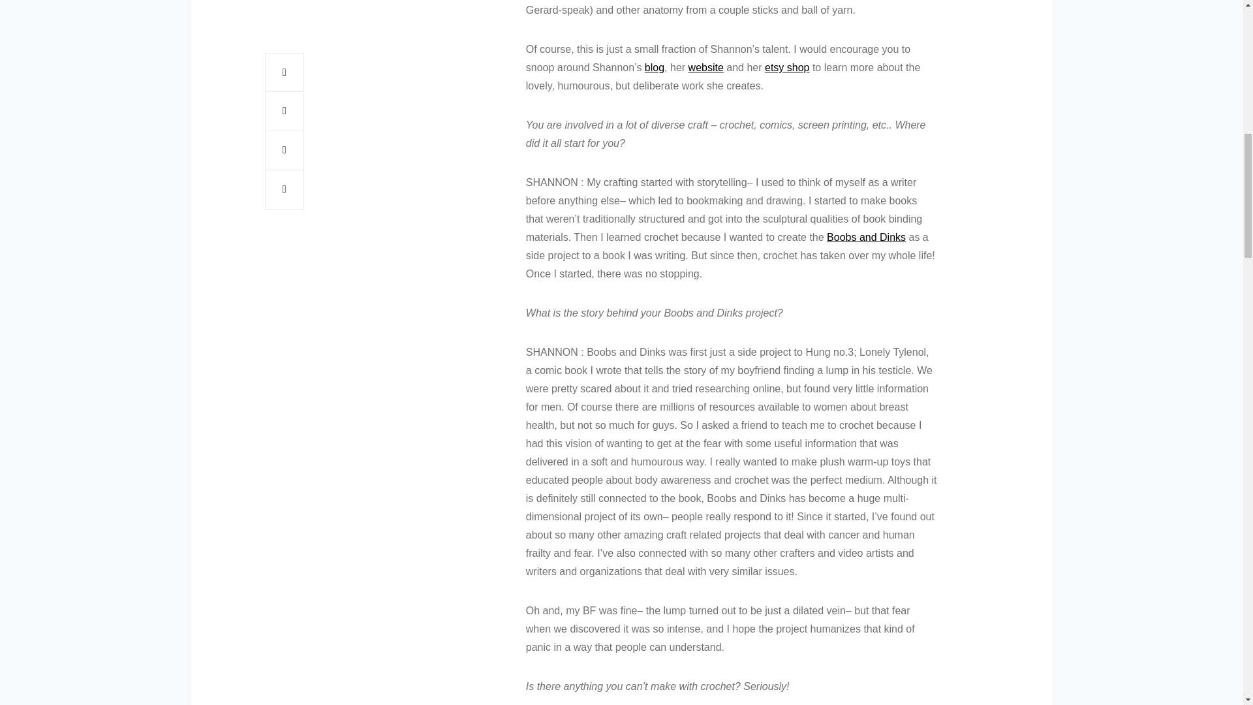 This screenshot has height=705, width=1253. What do you see at coordinates (867, 237) in the screenshot?
I see `Boobs and Dinks` at bounding box center [867, 237].